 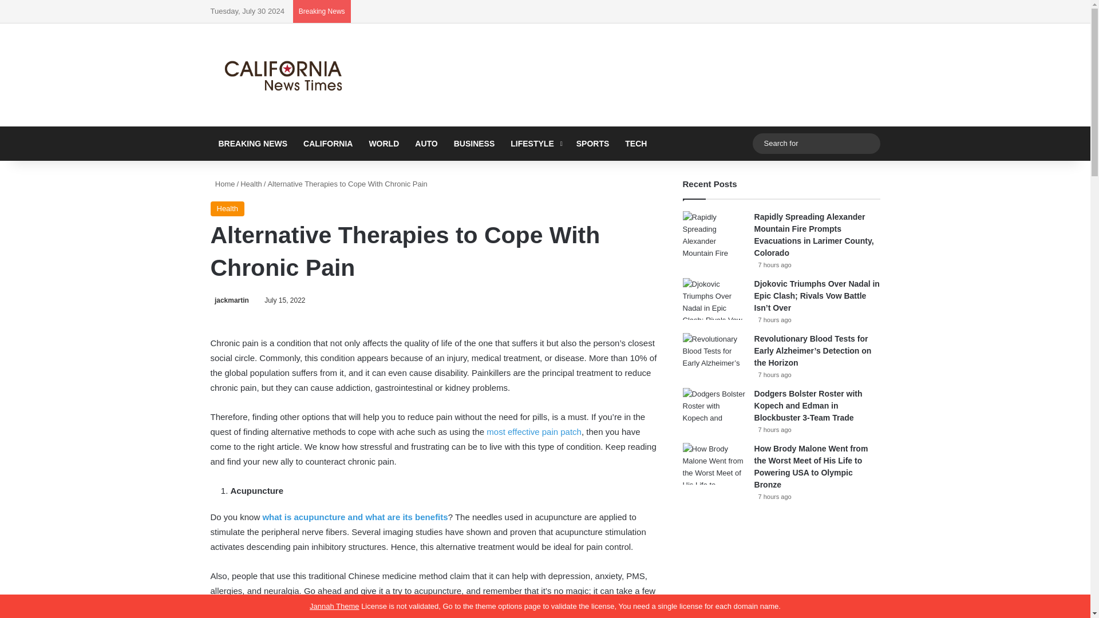 I want to click on Health, so click(x=228, y=209).